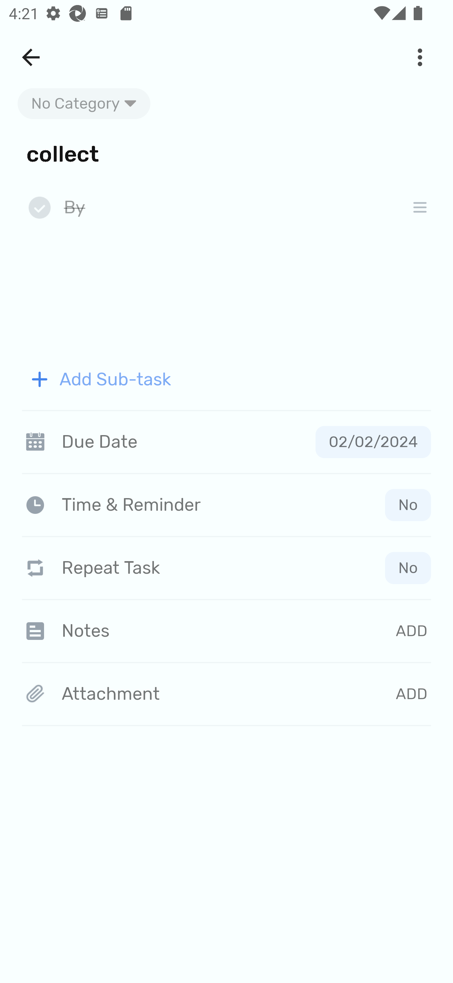  What do you see at coordinates (226, 568) in the screenshot?
I see `Repeat Task No` at bounding box center [226, 568].